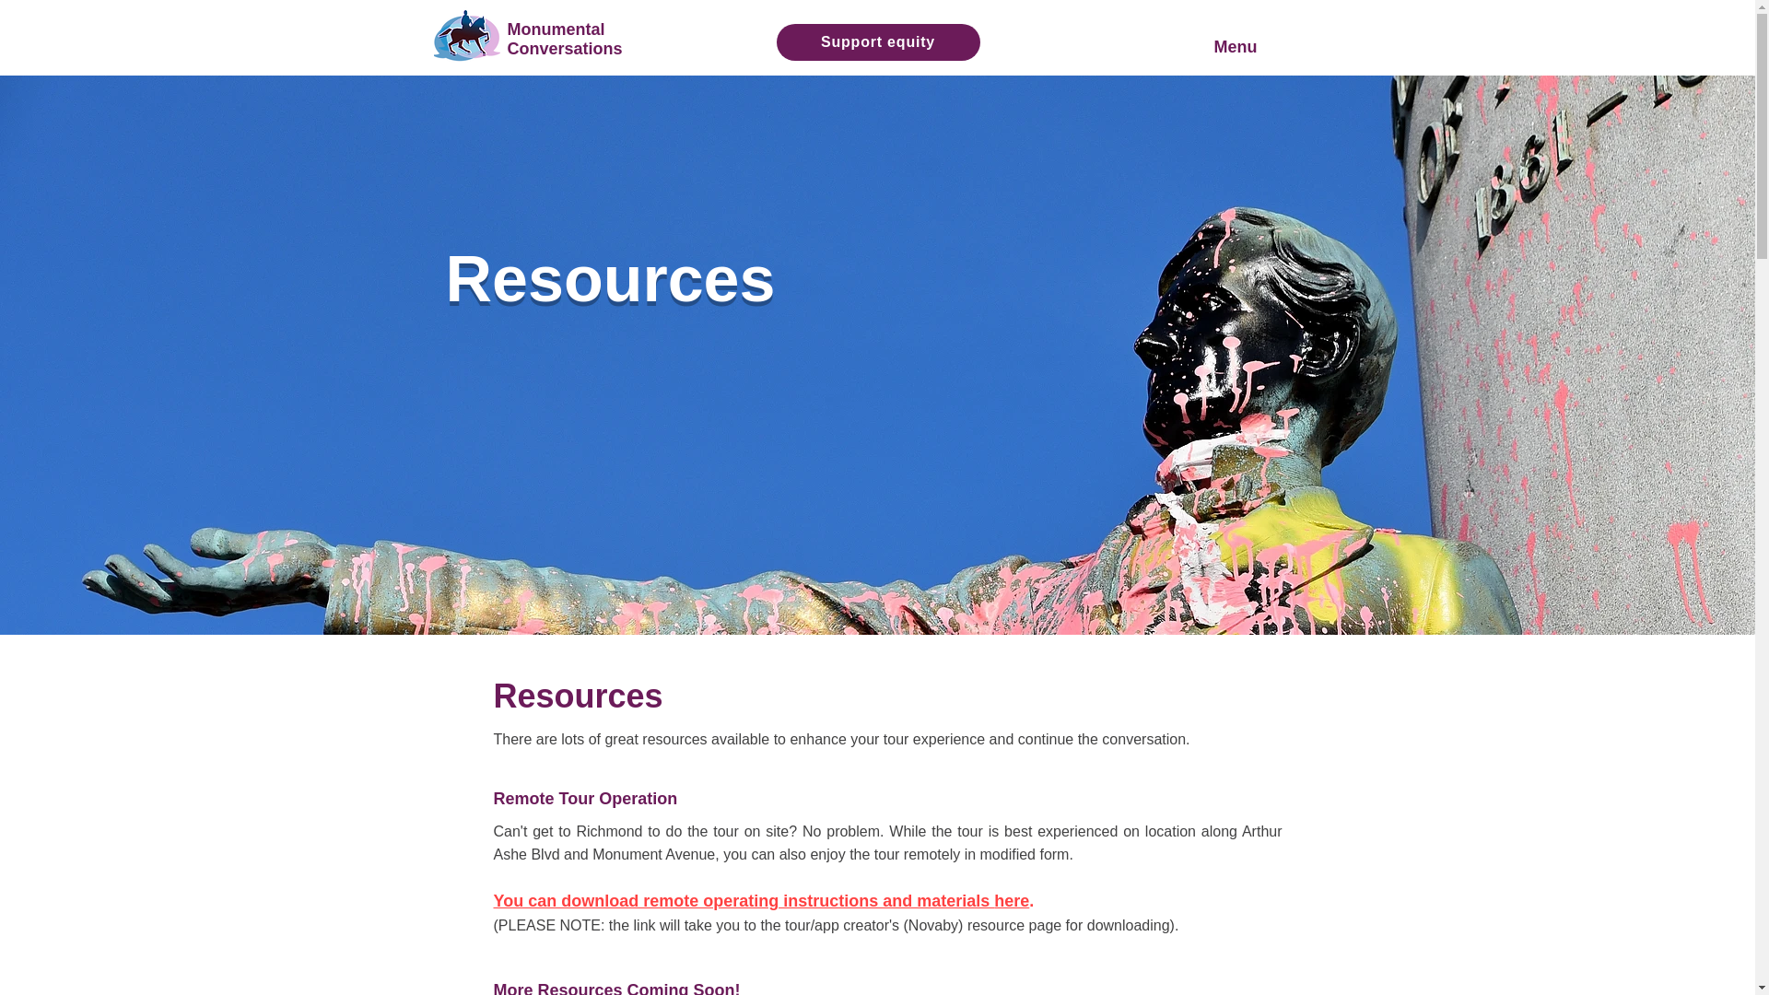  Describe the element at coordinates (617, 988) in the screenshot. I see `More Resources Coming Soon!` at that location.